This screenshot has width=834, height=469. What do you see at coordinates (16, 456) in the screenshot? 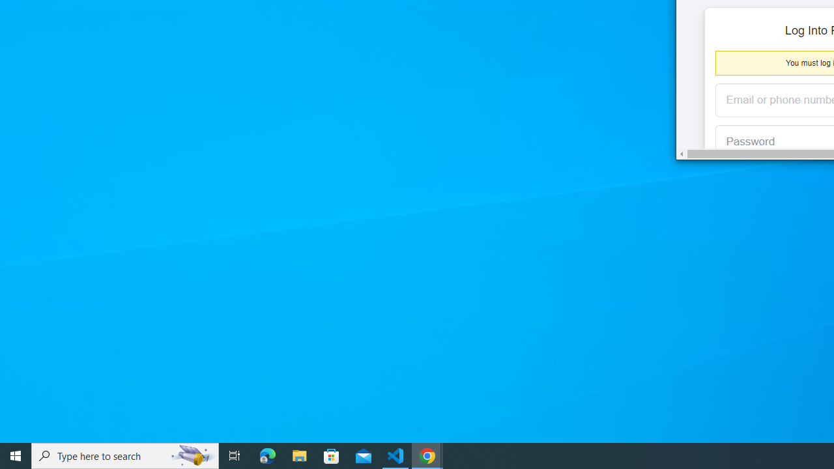
I see `Start` at bounding box center [16, 456].